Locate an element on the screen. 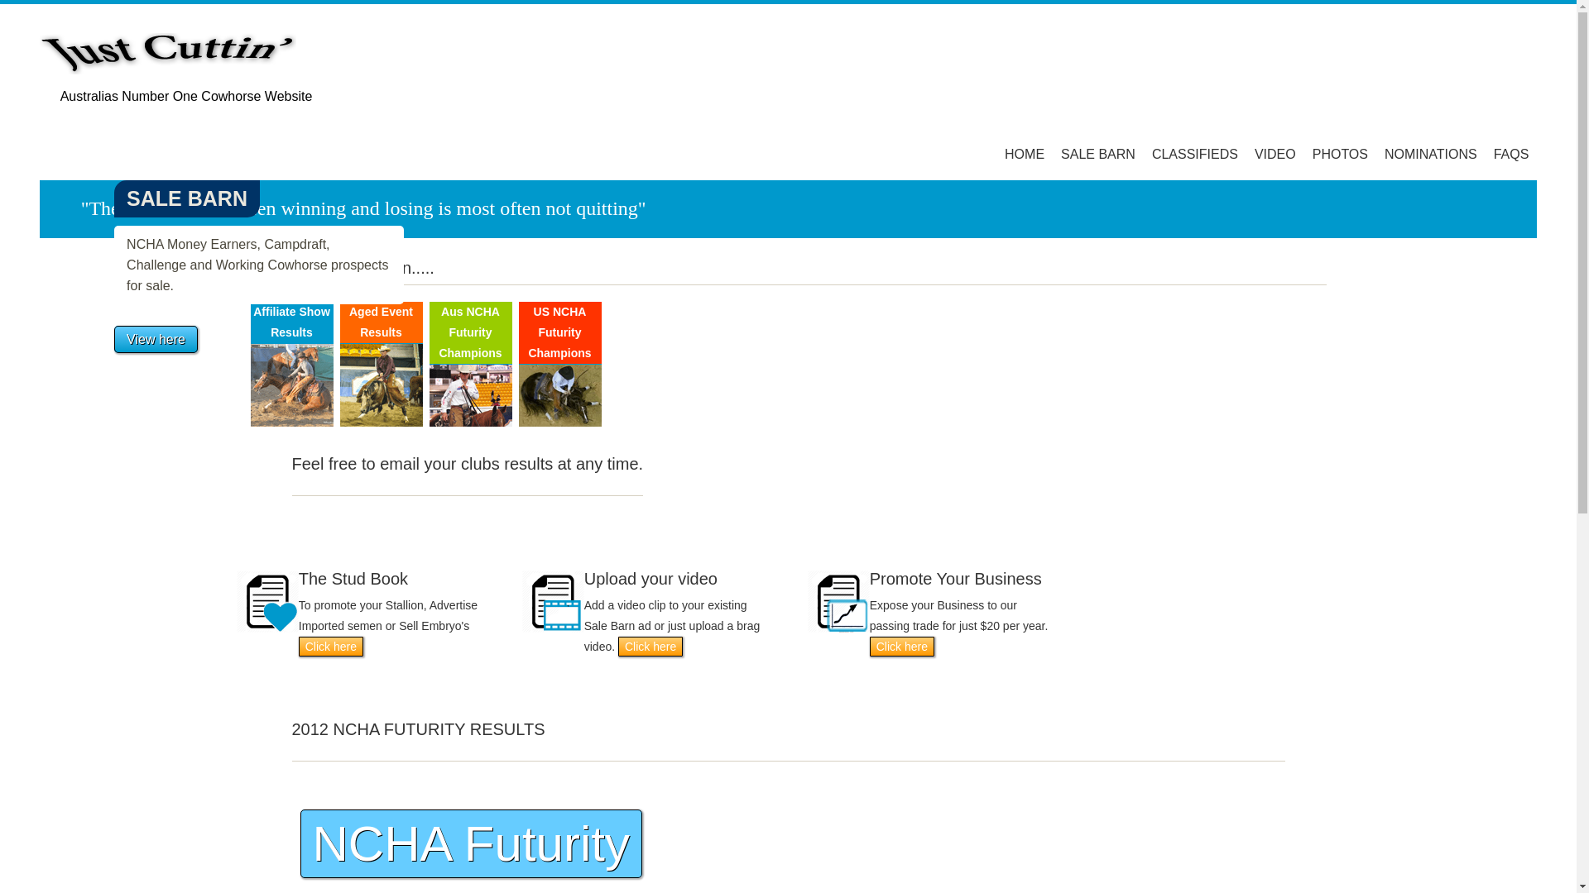 Image resolution: width=1589 pixels, height=893 pixels. FAQS is located at coordinates (1511, 154).